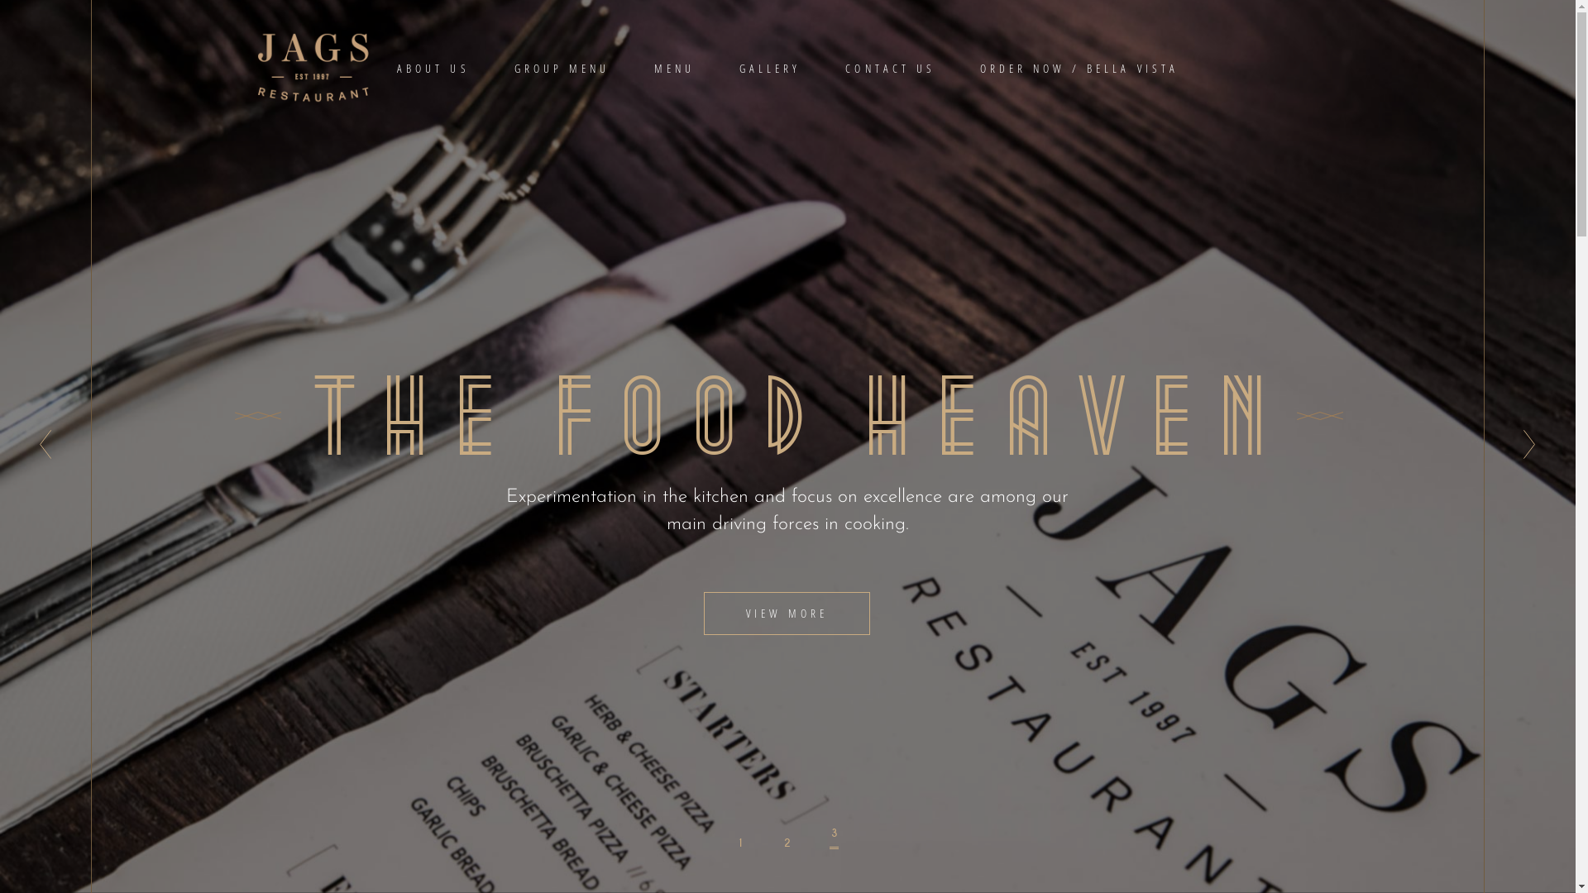 Image resolution: width=1588 pixels, height=893 pixels. I want to click on VIEW MORE, so click(786, 614).